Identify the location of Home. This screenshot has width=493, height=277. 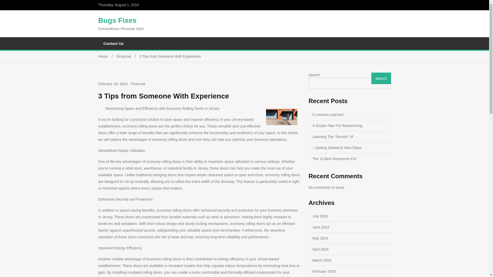
(107, 56).